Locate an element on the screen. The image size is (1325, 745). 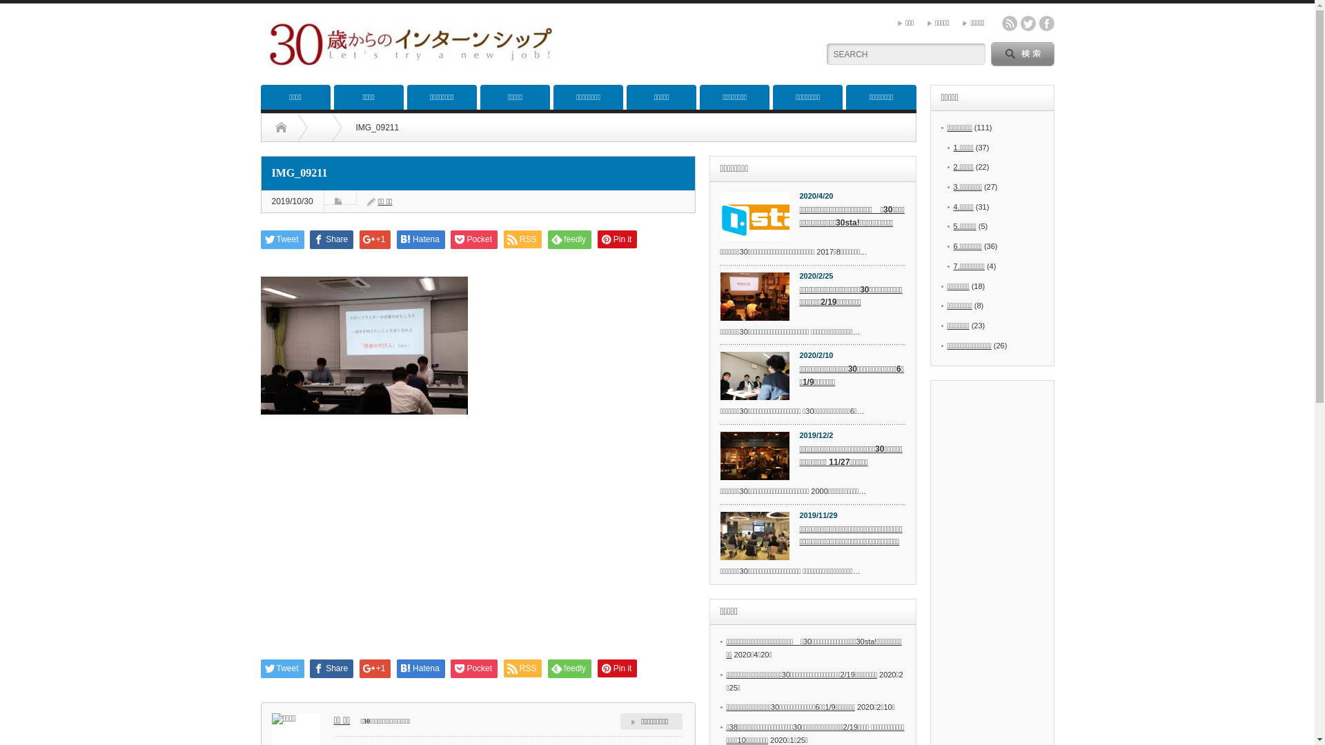
Pocket is located at coordinates (474, 240).